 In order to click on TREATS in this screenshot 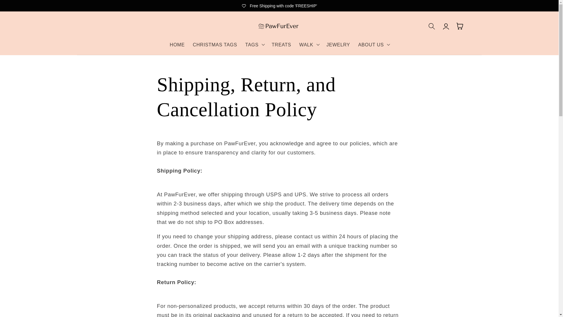, I will do `click(281, 45)`.